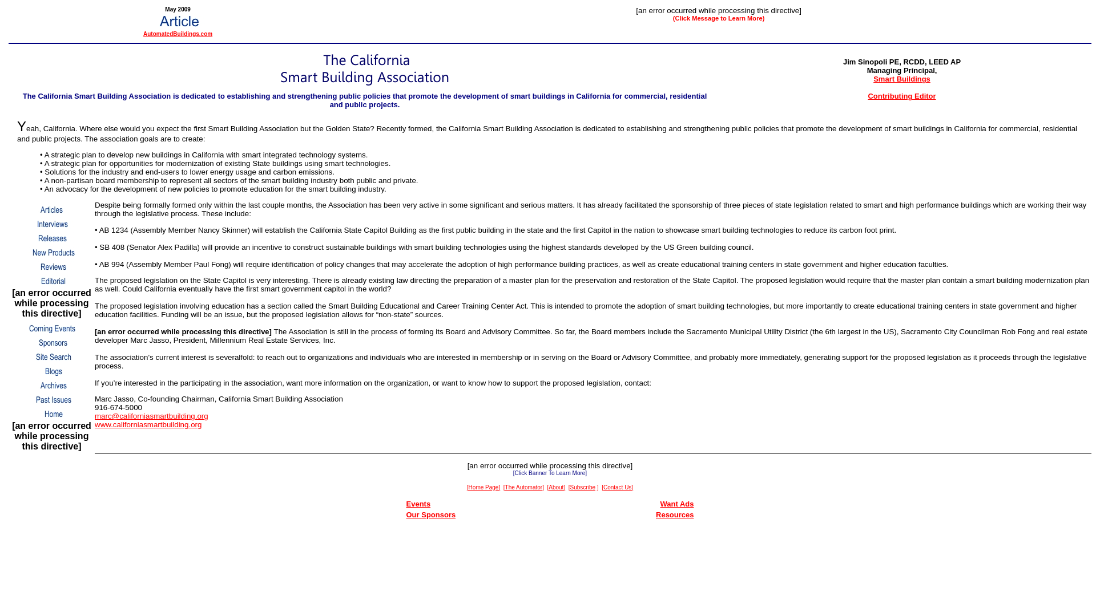  Describe the element at coordinates (677, 504) in the screenshot. I see `Want Ads` at that location.